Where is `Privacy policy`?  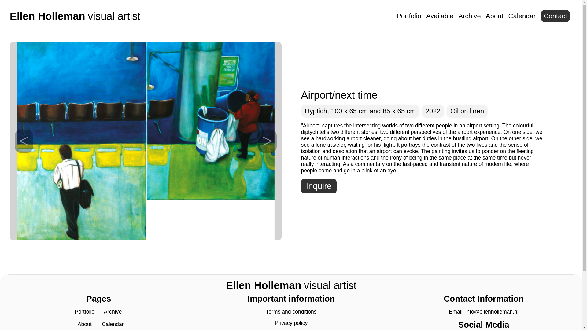 Privacy policy is located at coordinates (291, 323).